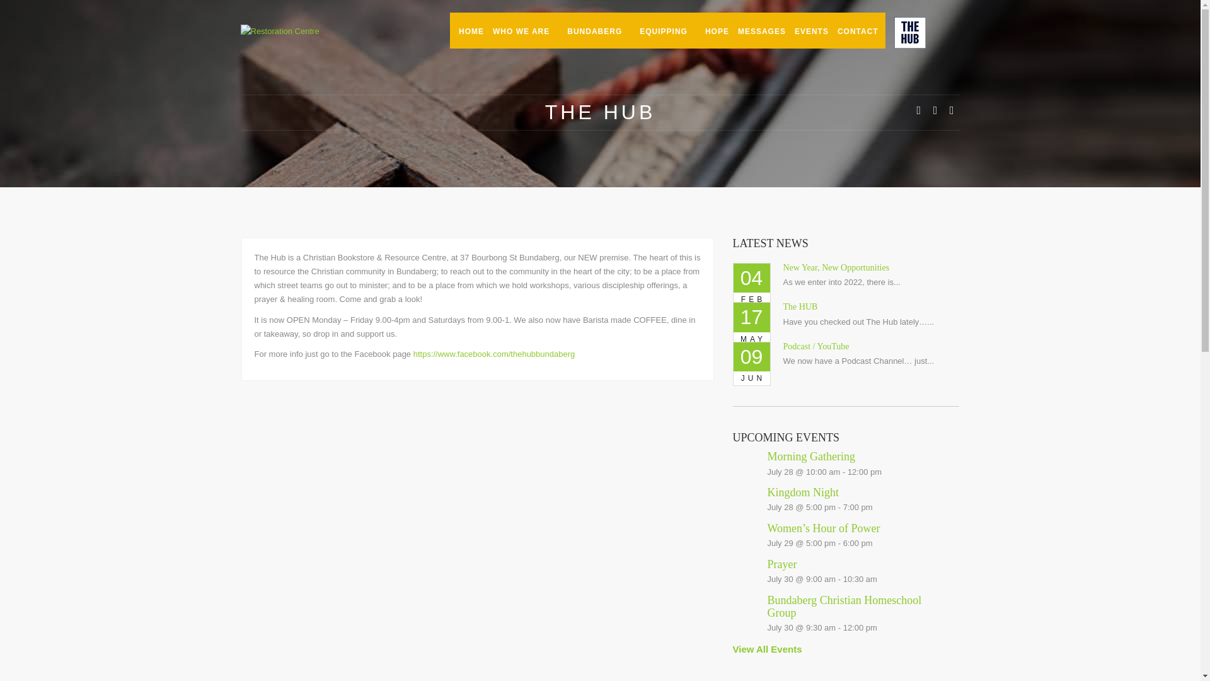 This screenshot has height=681, width=1210. Describe the element at coordinates (594, 30) in the screenshot. I see `BUNDABERG` at that location.